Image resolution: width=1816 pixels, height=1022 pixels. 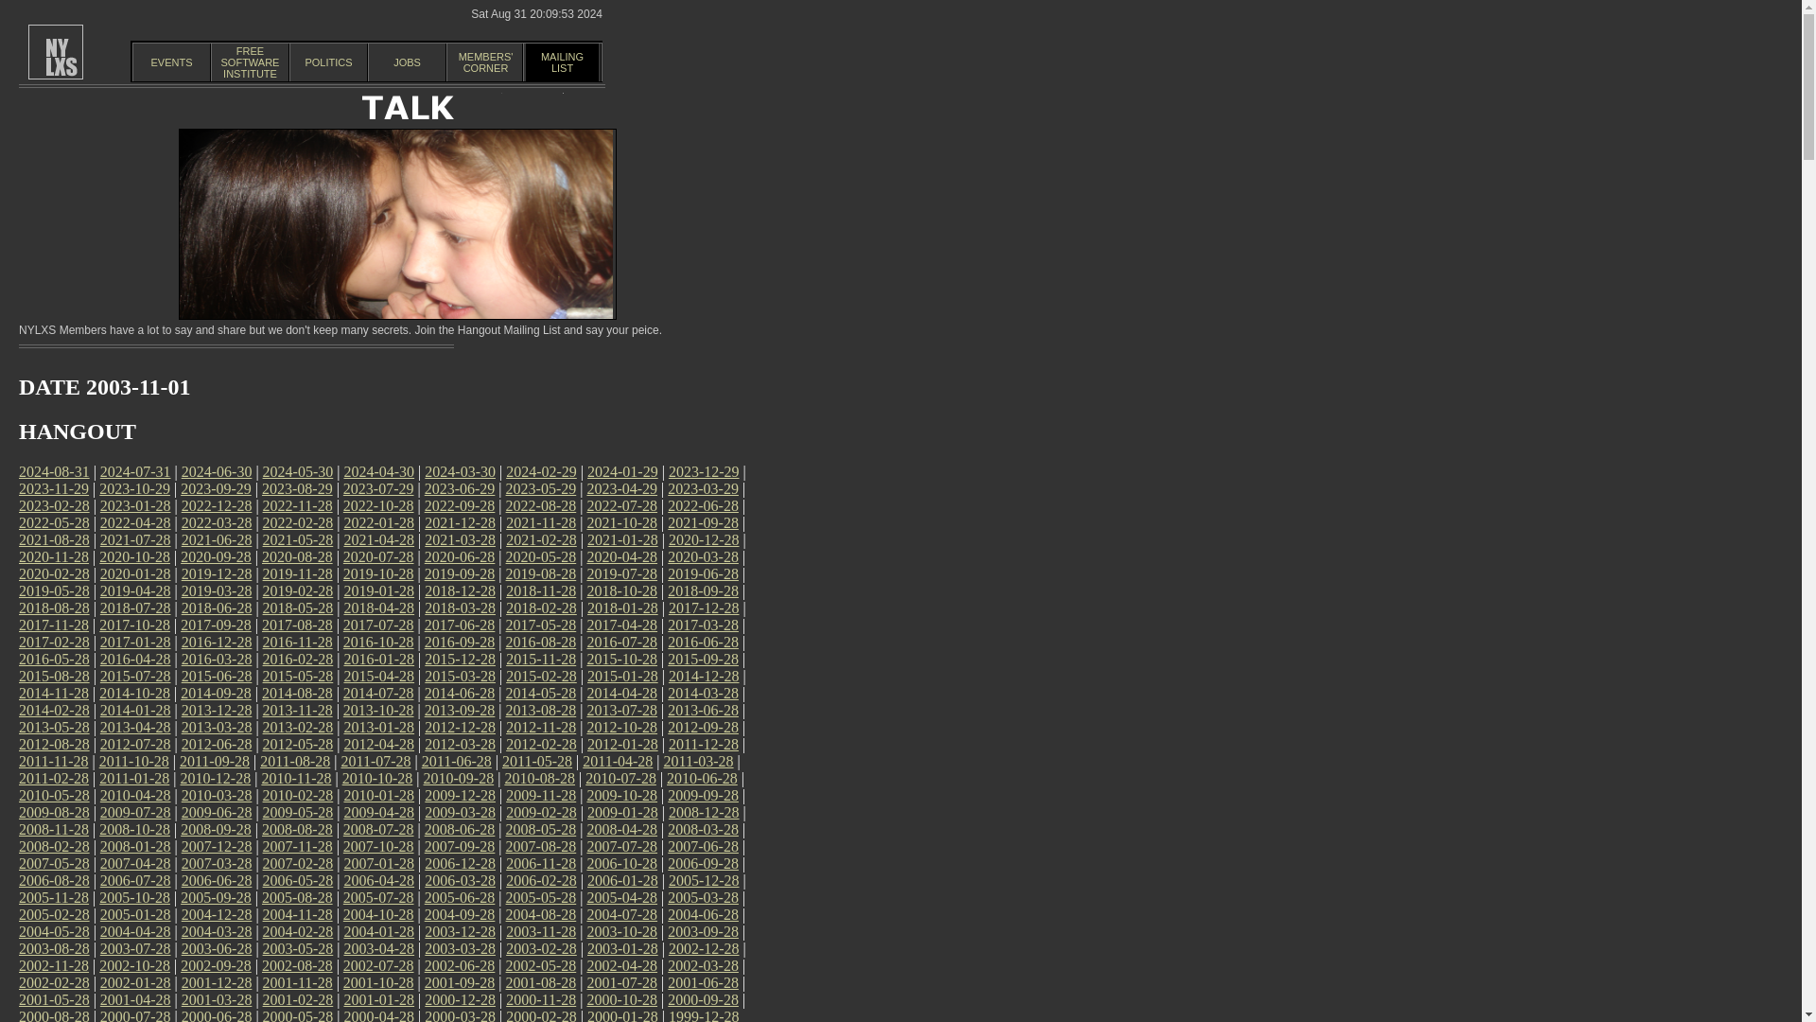 I want to click on 2022-06-28, so click(x=704, y=505).